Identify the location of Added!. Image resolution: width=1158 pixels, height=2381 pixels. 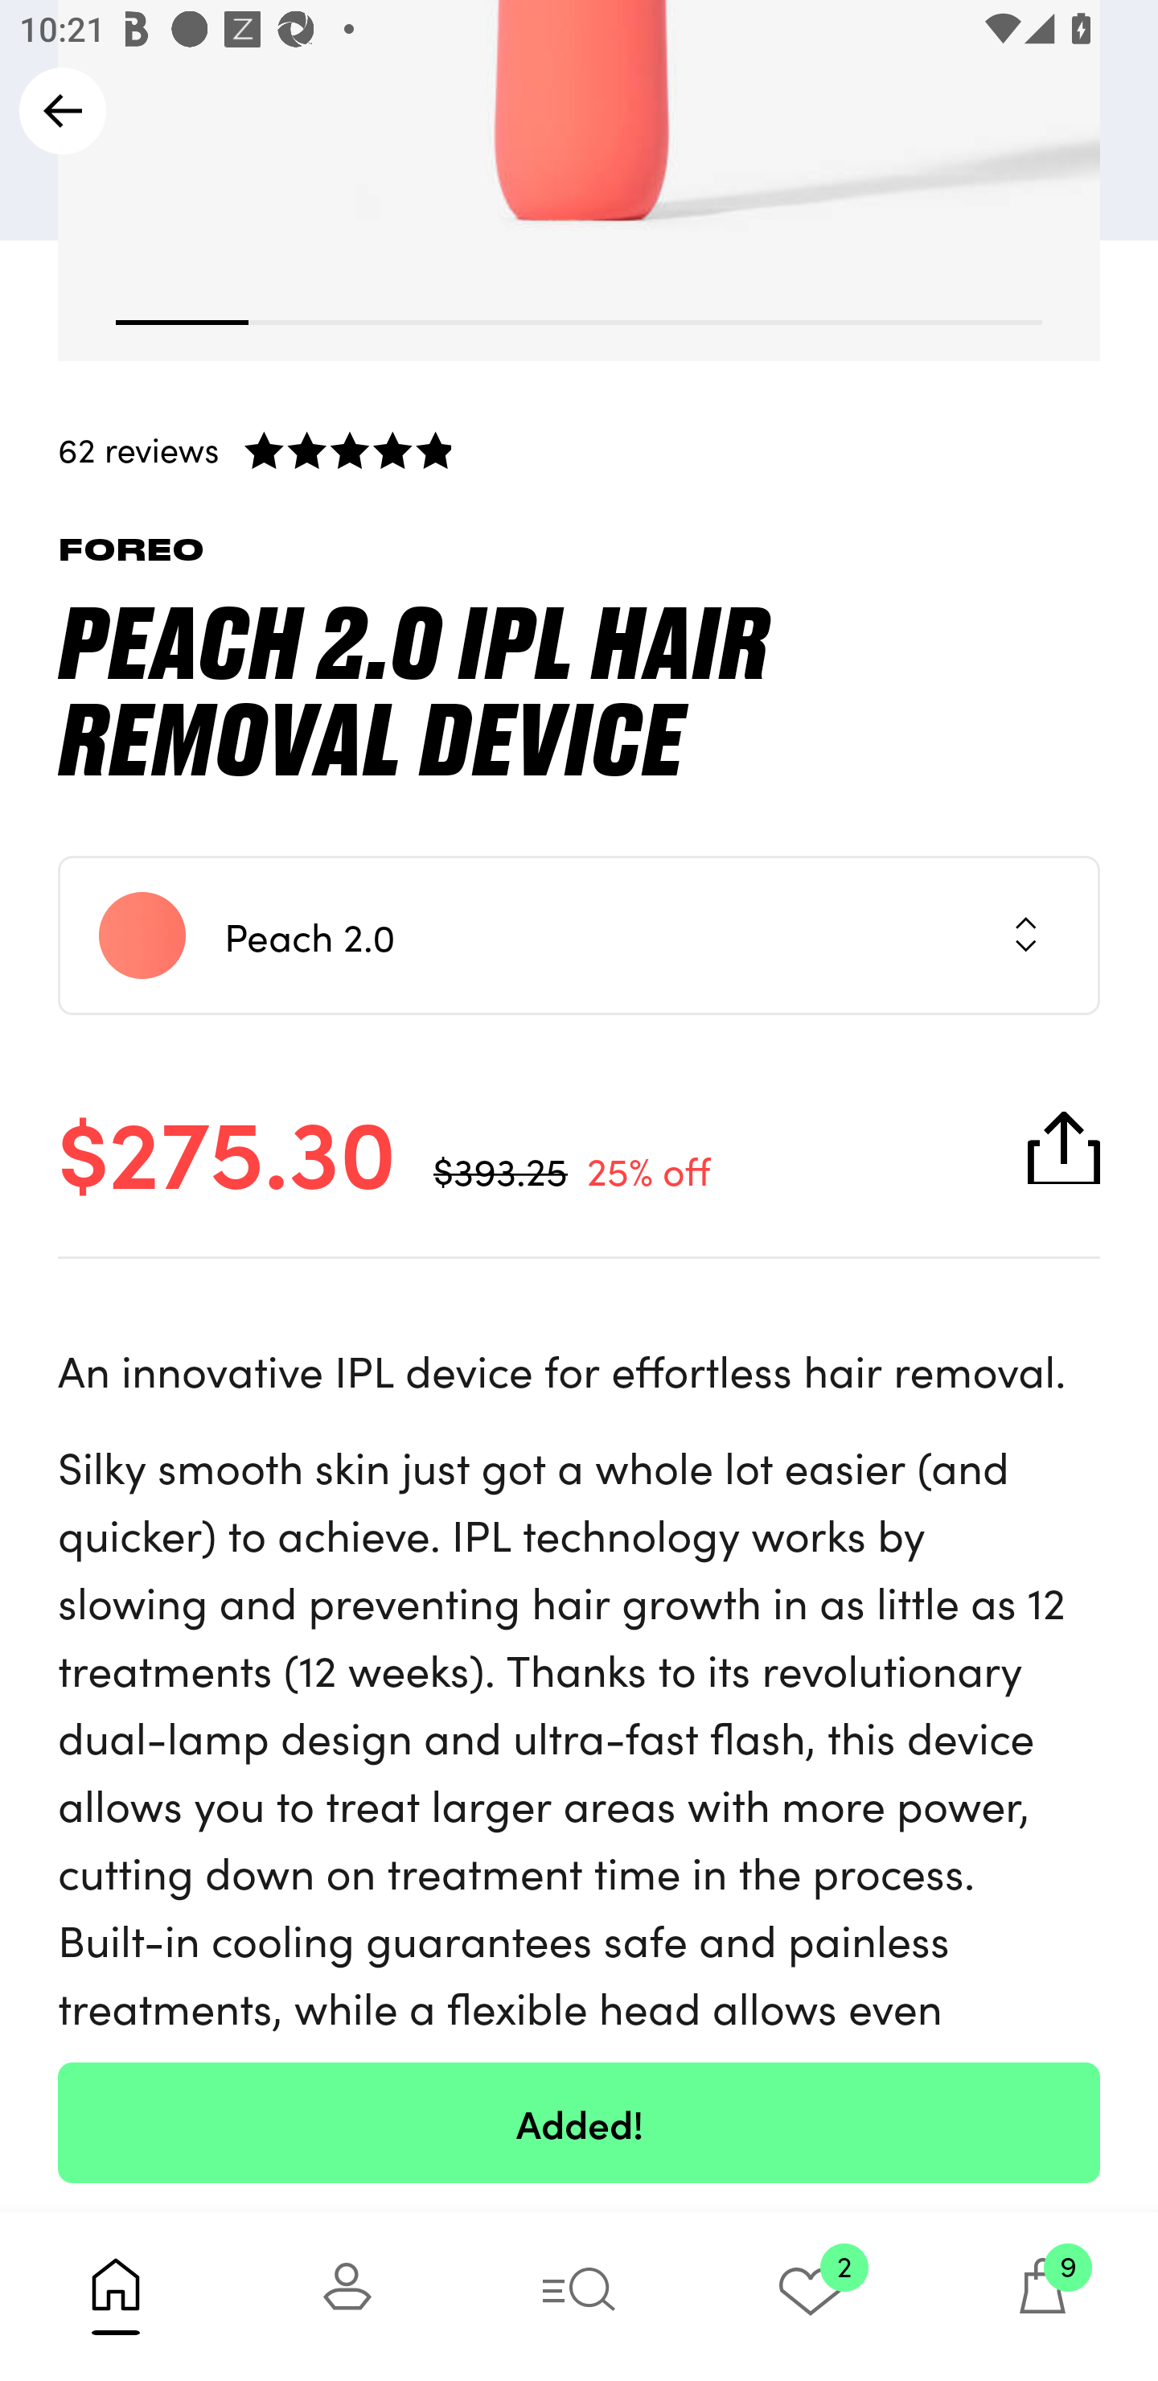
(579, 2122).